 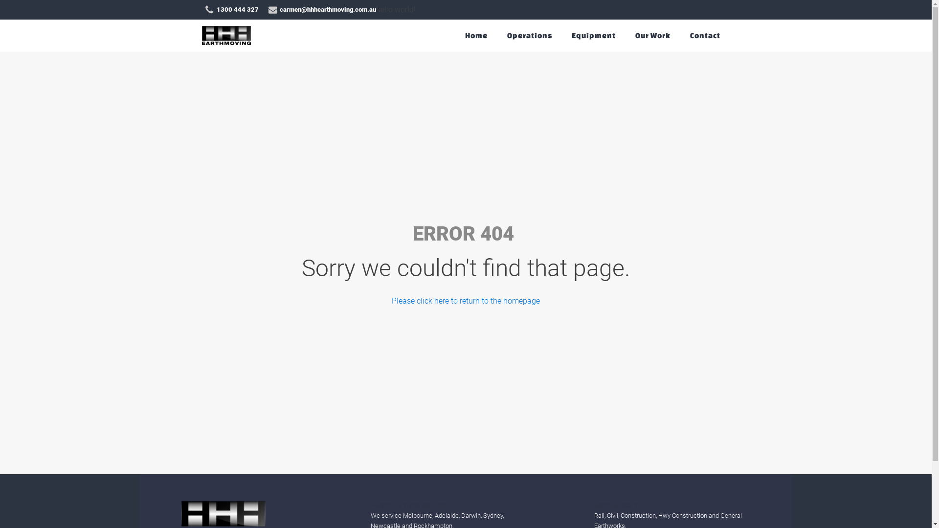 I want to click on Our Work, so click(x=652, y=36).